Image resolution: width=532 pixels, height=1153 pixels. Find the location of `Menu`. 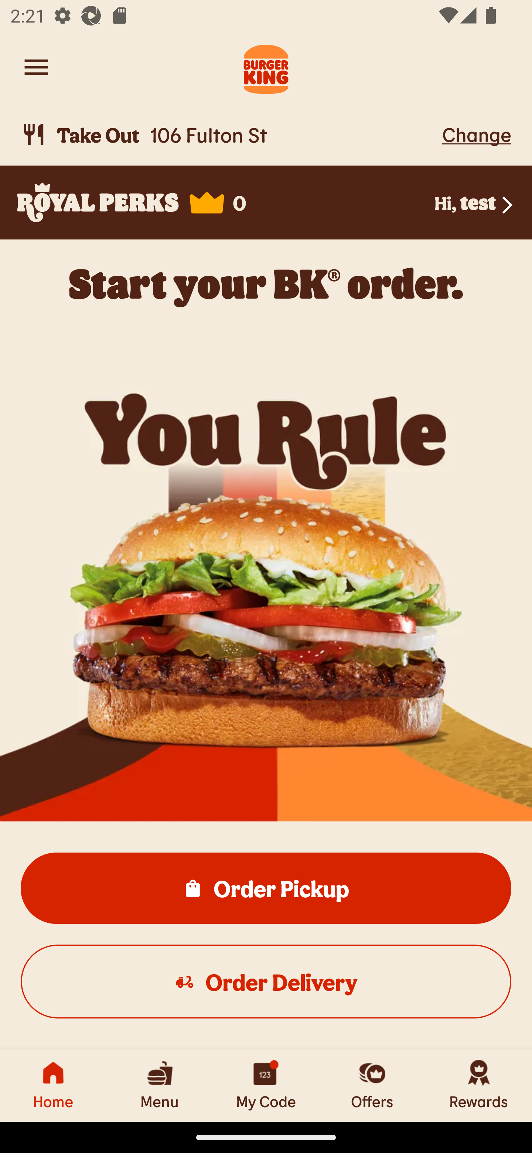

Menu is located at coordinates (160, 1085).